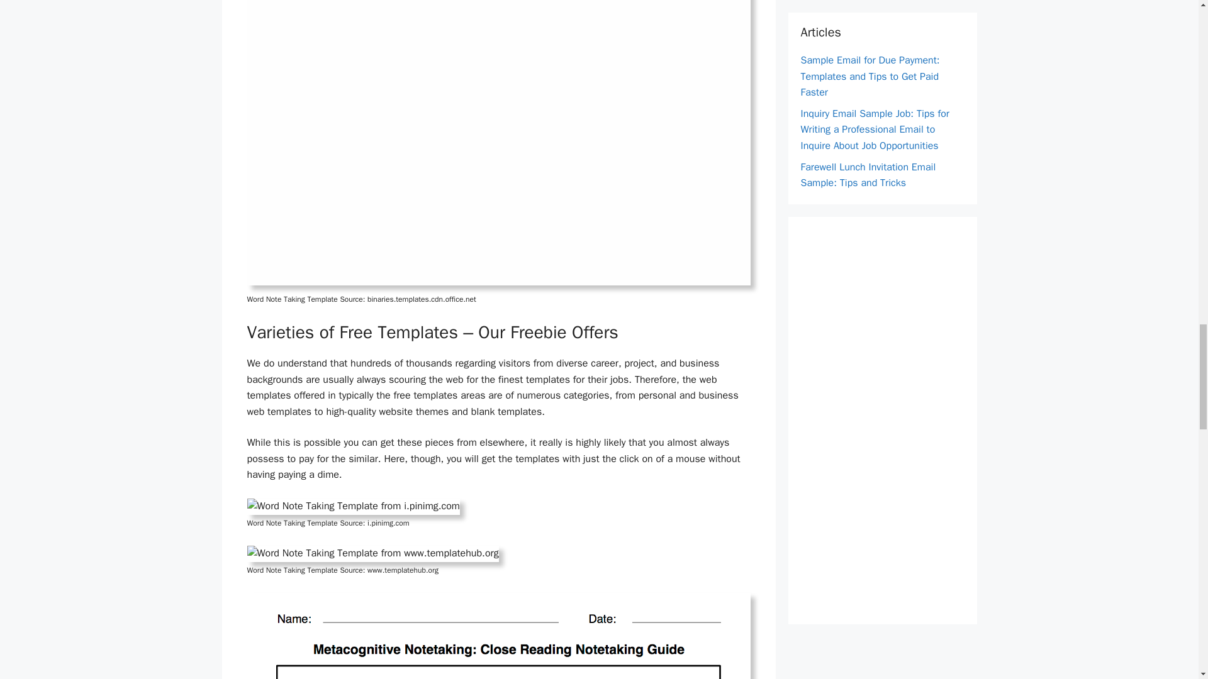 Image resolution: width=1208 pixels, height=679 pixels. I want to click on Word Note Taking Template Collection 6, so click(498, 636).